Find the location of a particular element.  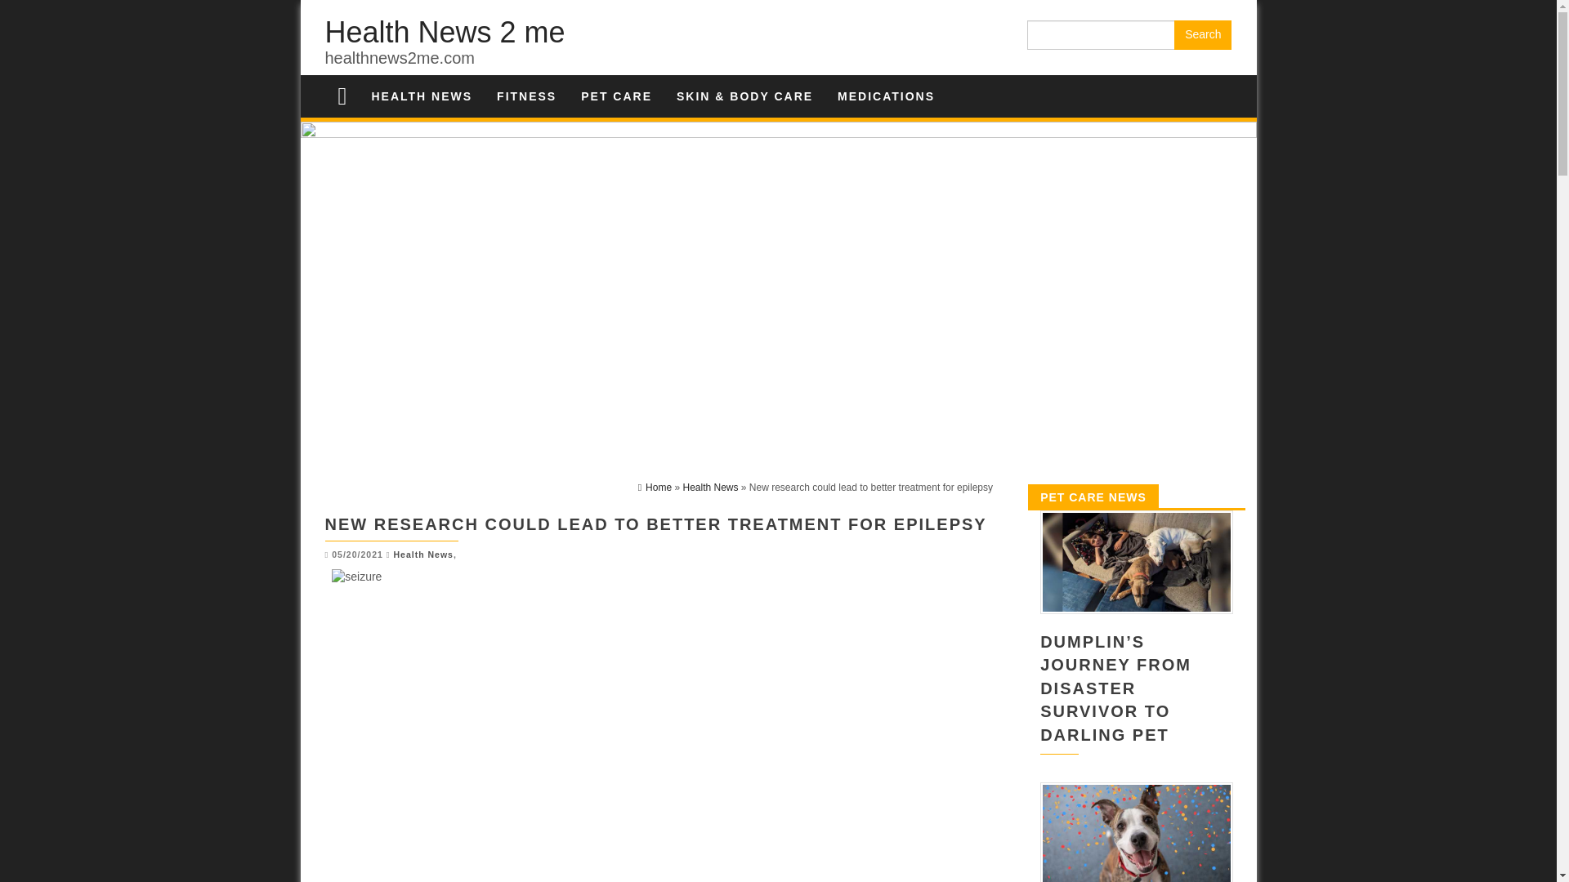

Fitness is located at coordinates (526, 96).